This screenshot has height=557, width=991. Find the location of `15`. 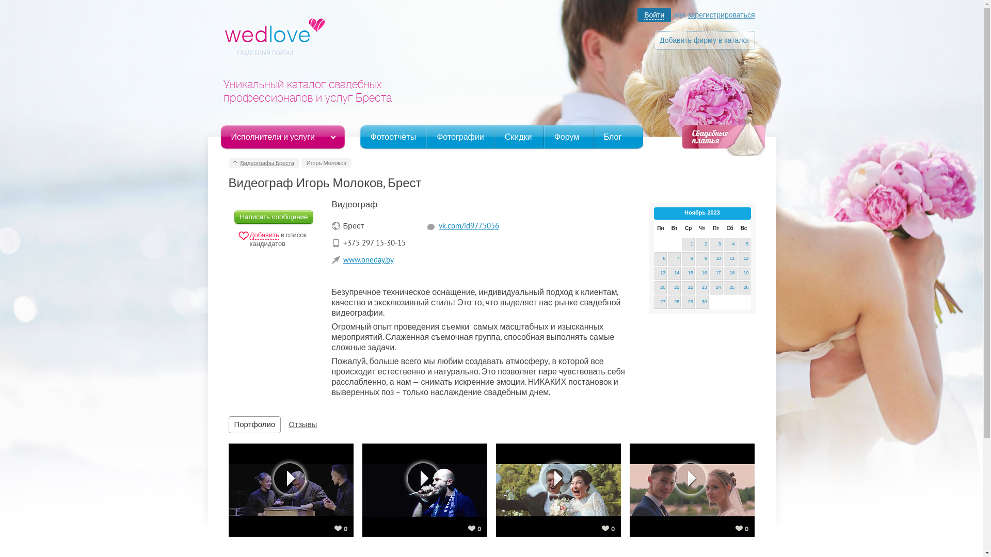

15 is located at coordinates (689, 273).